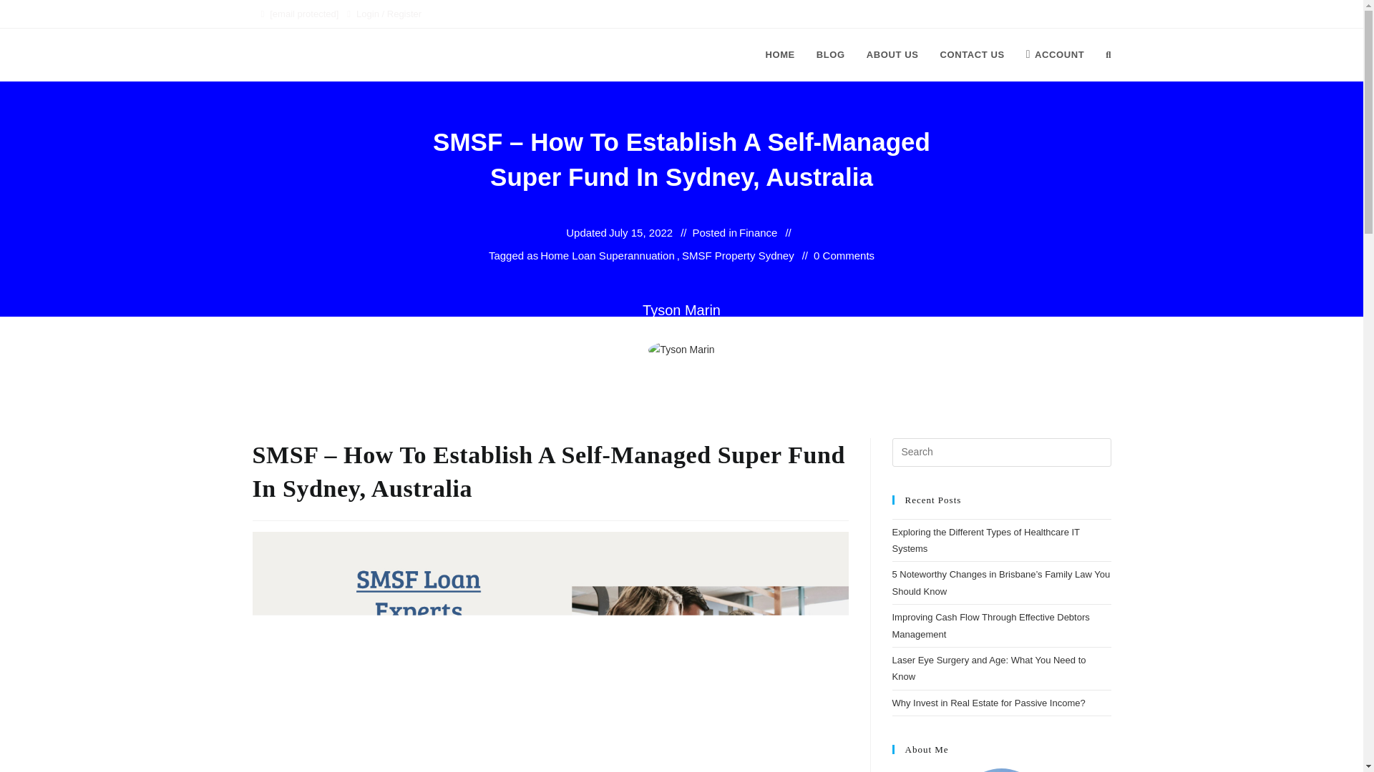 This screenshot has width=1374, height=772. I want to click on BLOG, so click(830, 54).